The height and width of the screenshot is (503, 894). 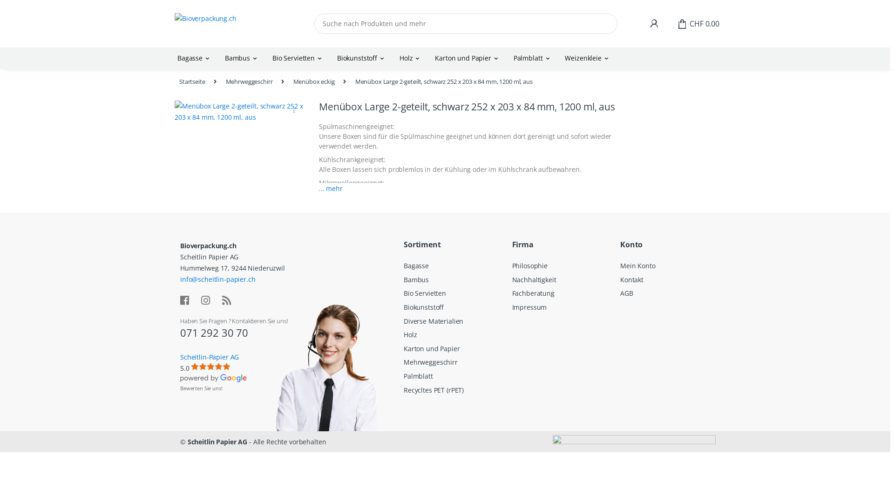 What do you see at coordinates (588, 58) in the screenshot?
I see `Weizenkleie` at bounding box center [588, 58].